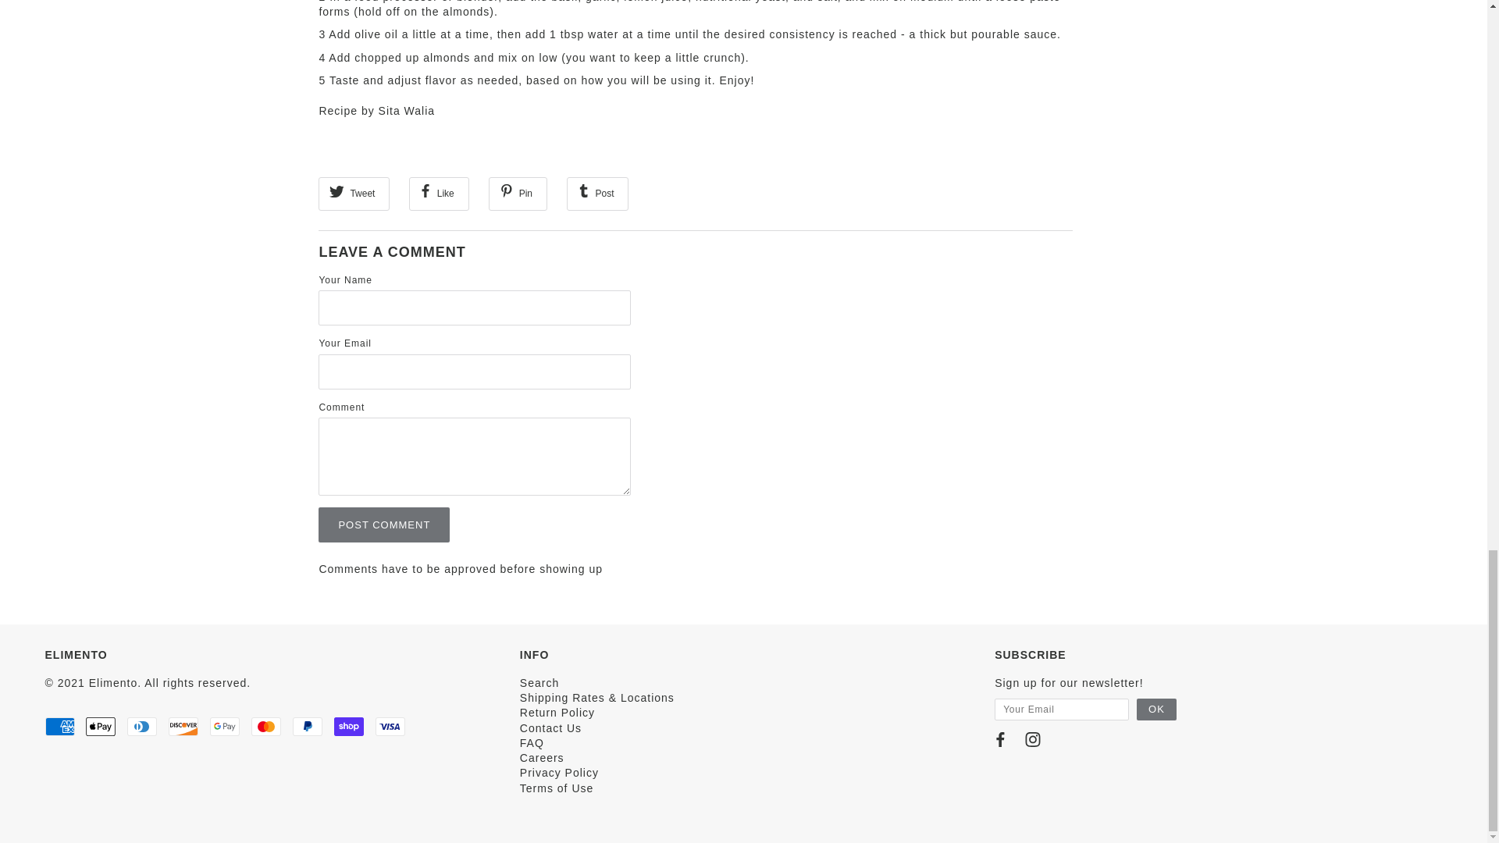 This screenshot has height=843, width=1499. What do you see at coordinates (557, 788) in the screenshot?
I see `Terms of Use` at bounding box center [557, 788].